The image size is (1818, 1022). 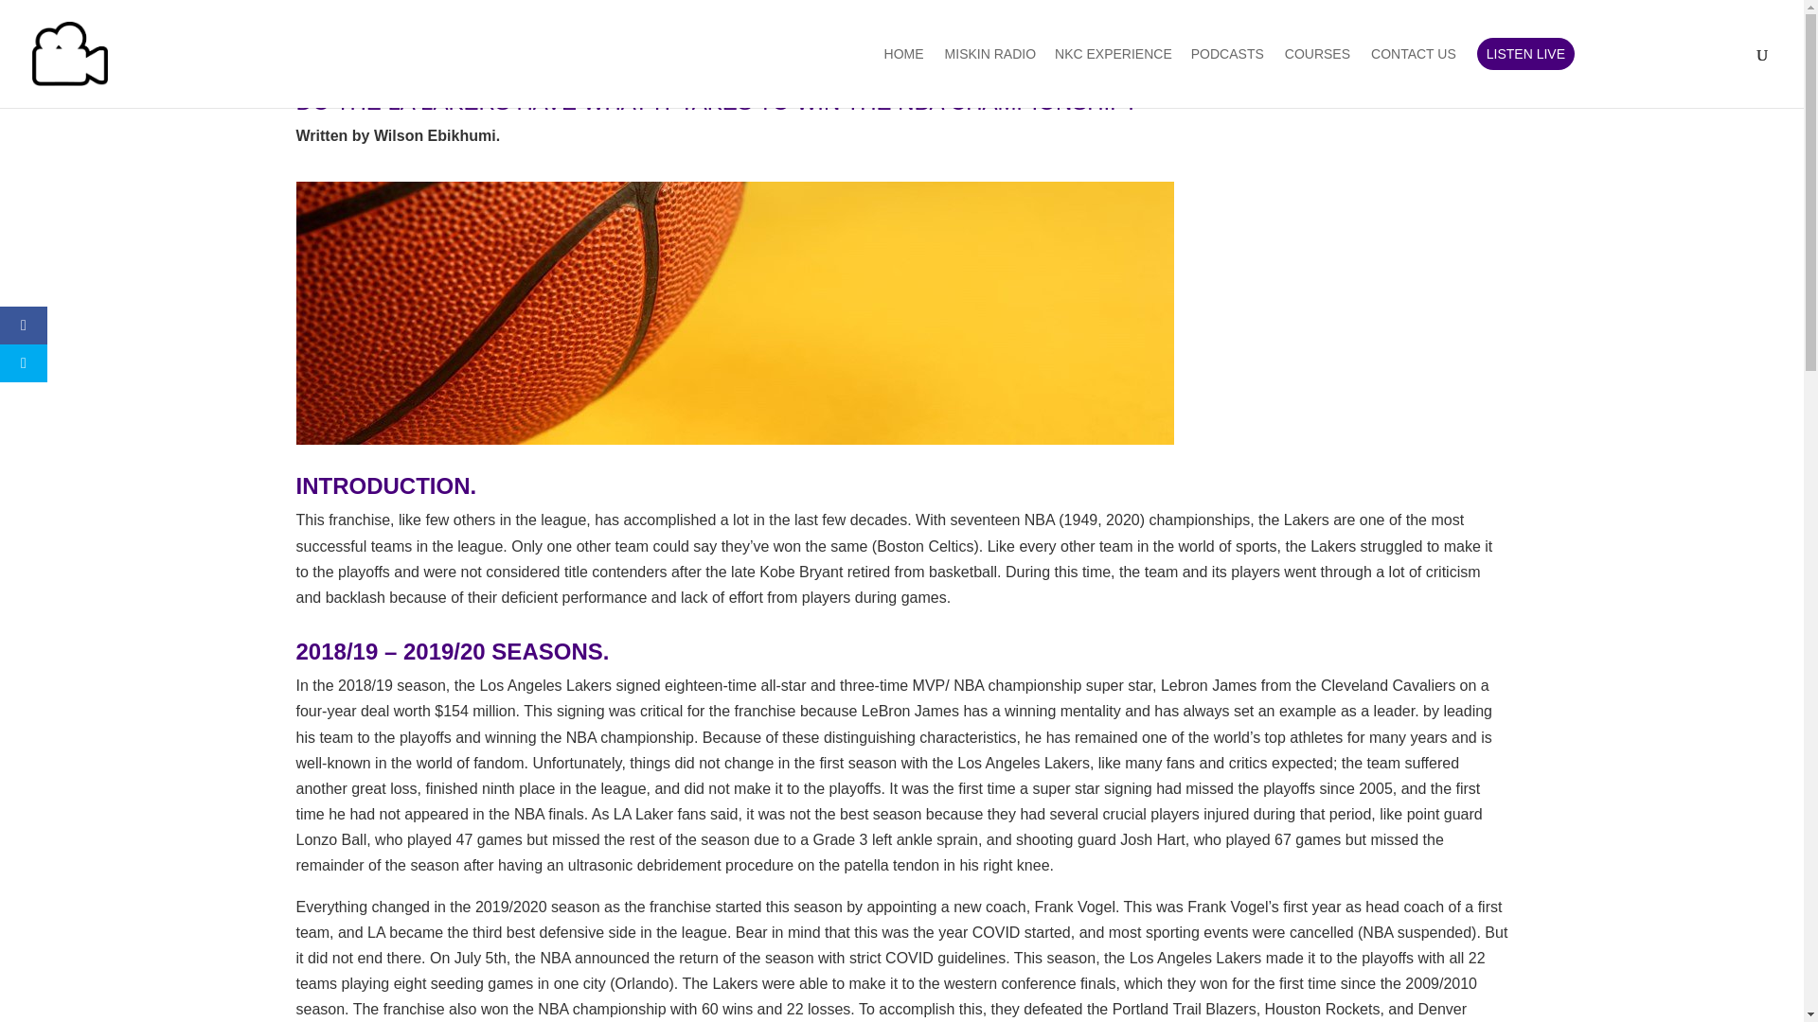 I want to click on LISTEN LIVE, so click(x=1524, y=53).